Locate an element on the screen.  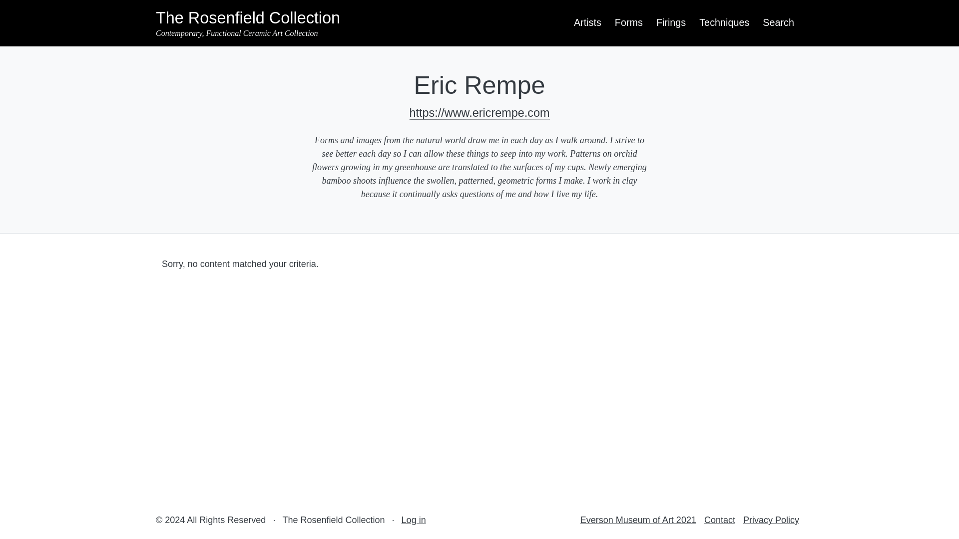
Contact is located at coordinates (719, 520).